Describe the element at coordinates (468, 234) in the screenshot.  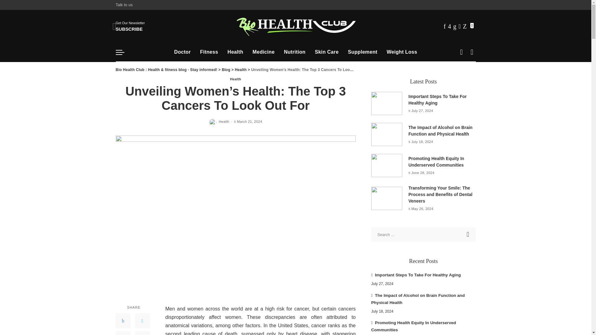
I see `Fitness` at that location.